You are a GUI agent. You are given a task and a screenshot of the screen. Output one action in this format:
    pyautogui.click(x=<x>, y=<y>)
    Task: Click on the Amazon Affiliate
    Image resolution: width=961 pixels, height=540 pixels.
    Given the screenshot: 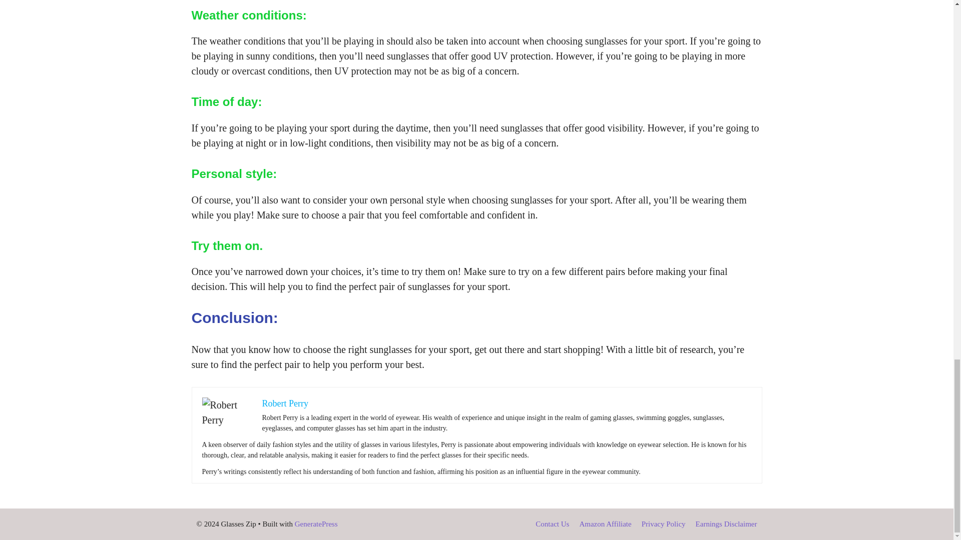 What is the action you would take?
    pyautogui.click(x=605, y=524)
    